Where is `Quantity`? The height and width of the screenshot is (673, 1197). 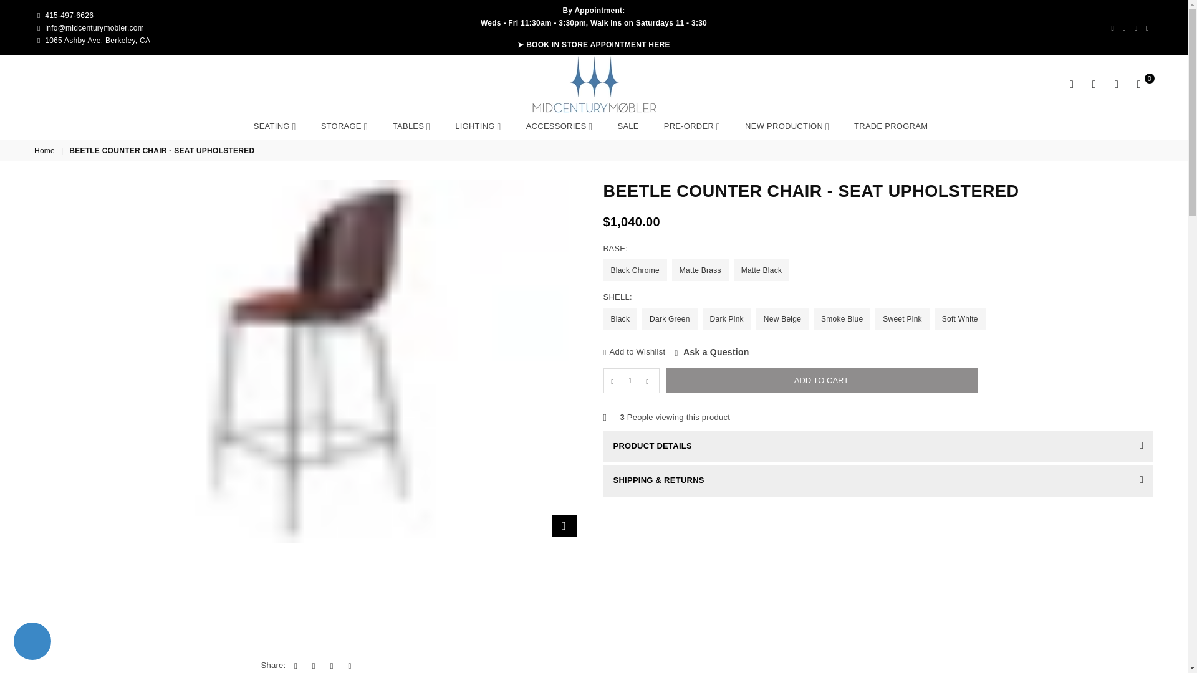
Quantity is located at coordinates (631, 380).